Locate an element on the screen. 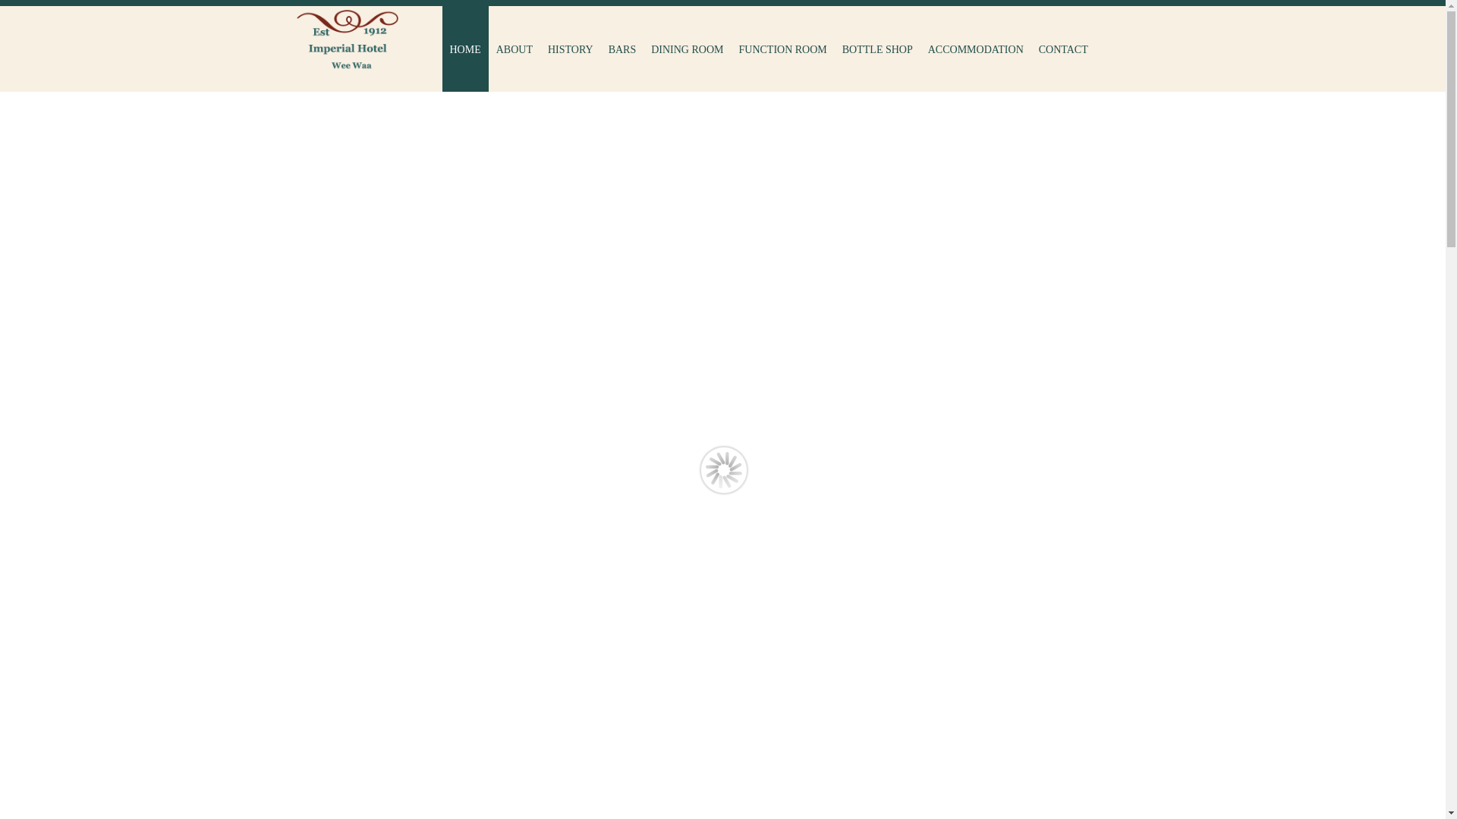 Image resolution: width=1457 pixels, height=819 pixels. HISTORY is located at coordinates (571, 49).